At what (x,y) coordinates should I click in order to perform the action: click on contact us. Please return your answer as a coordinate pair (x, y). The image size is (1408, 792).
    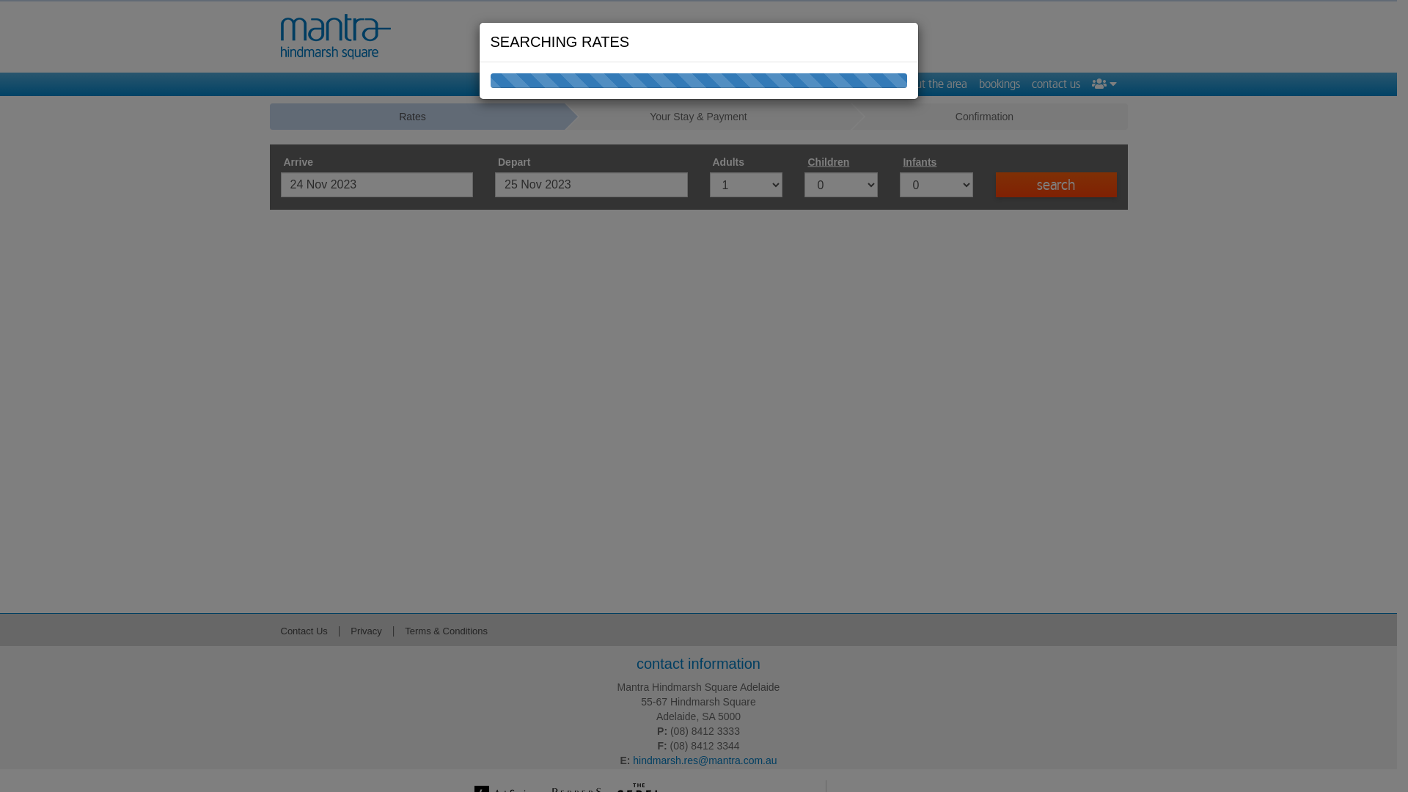
    Looking at the image, I should click on (1055, 84).